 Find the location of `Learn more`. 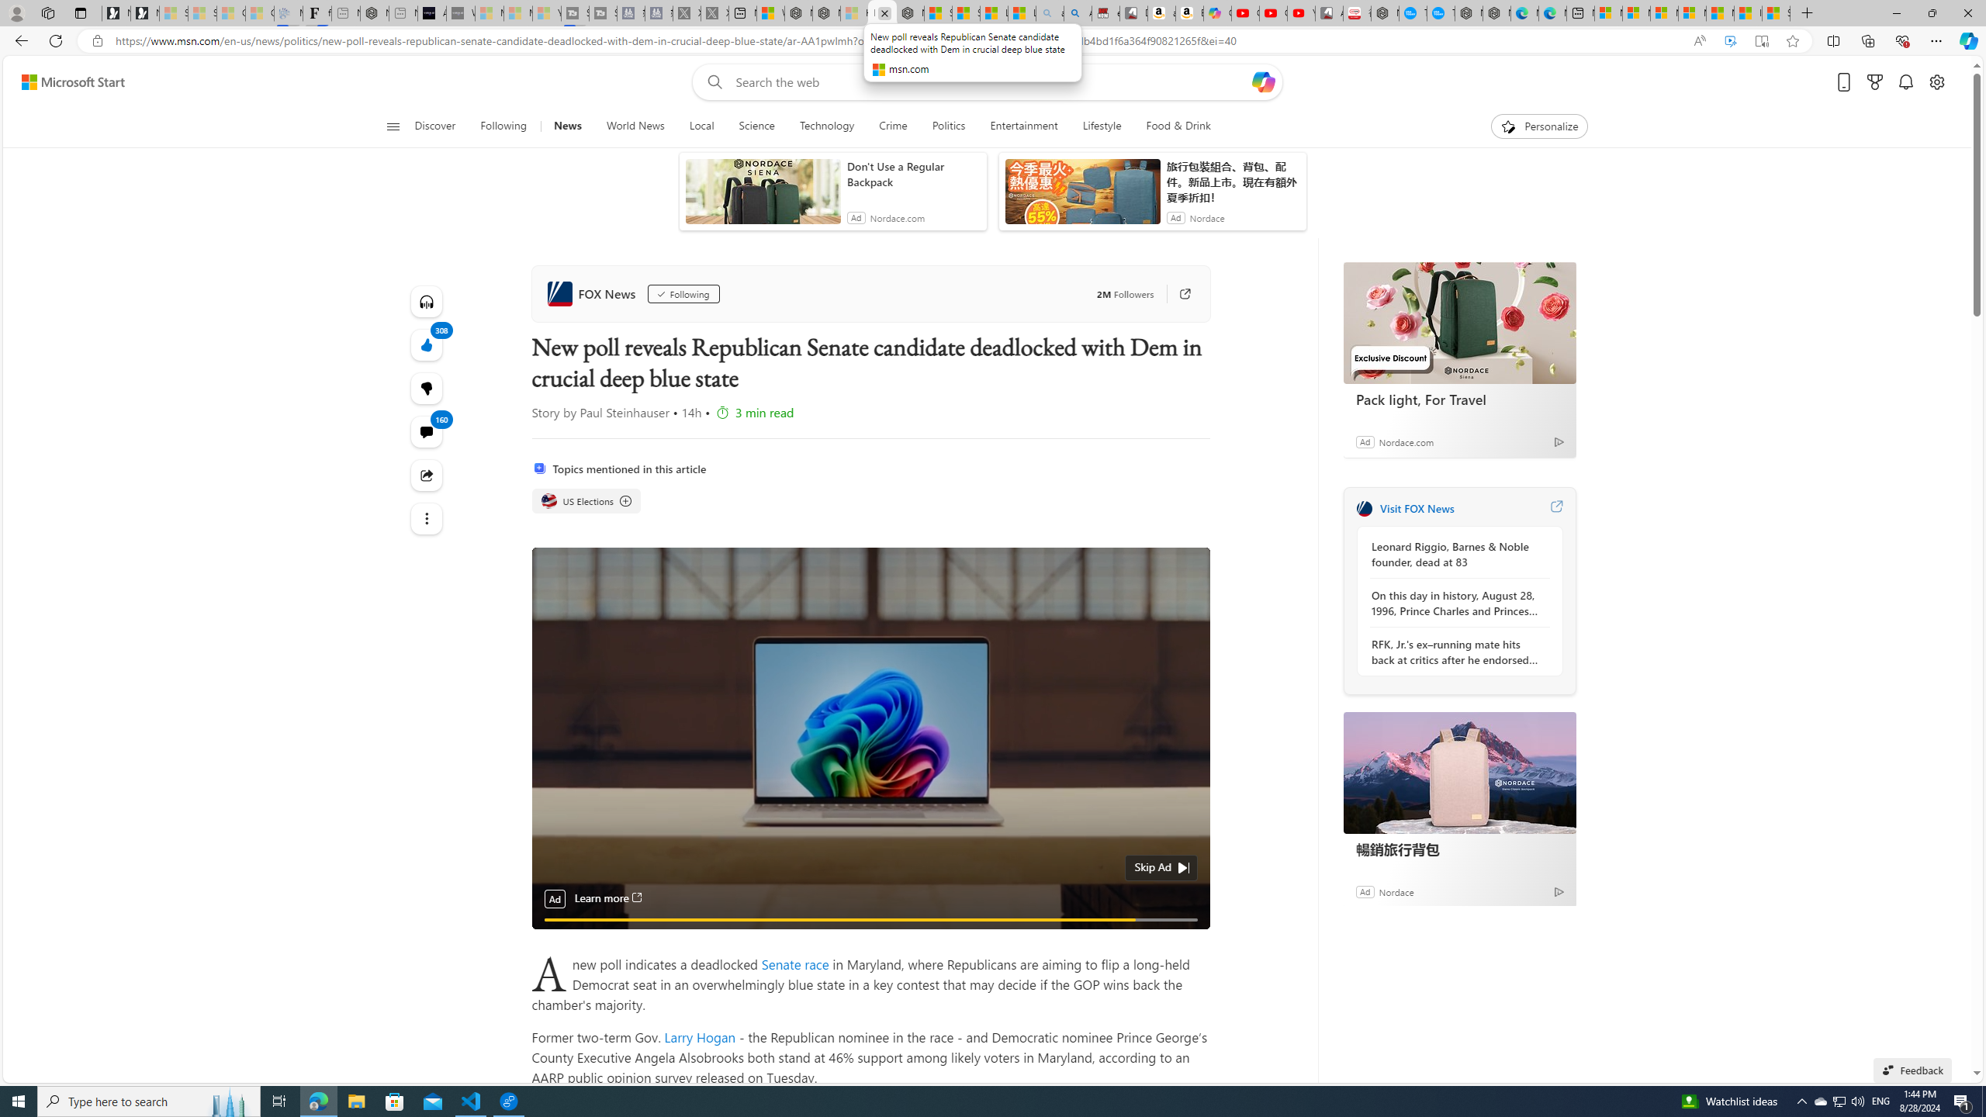

Learn more is located at coordinates (608, 898).